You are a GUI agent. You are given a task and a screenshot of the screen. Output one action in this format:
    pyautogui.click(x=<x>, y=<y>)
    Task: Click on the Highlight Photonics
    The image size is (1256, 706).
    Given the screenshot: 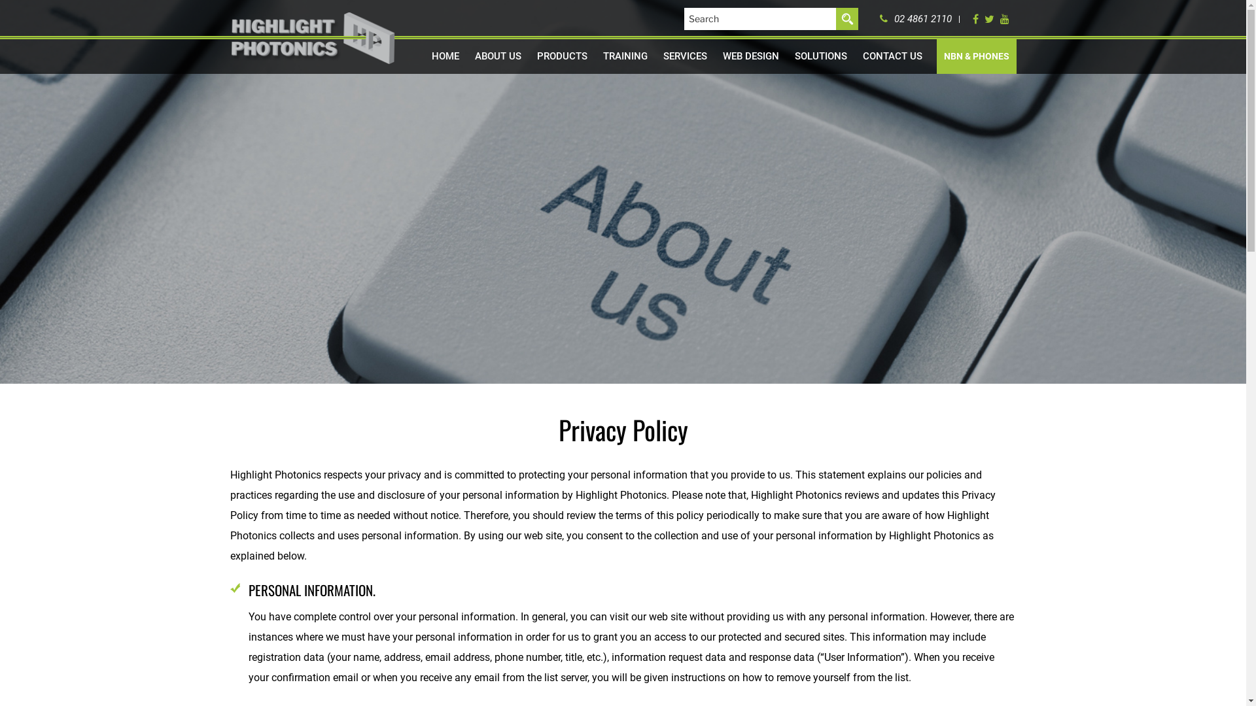 What is the action you would take?
    pyautogui.click(x=315, y=39)
    